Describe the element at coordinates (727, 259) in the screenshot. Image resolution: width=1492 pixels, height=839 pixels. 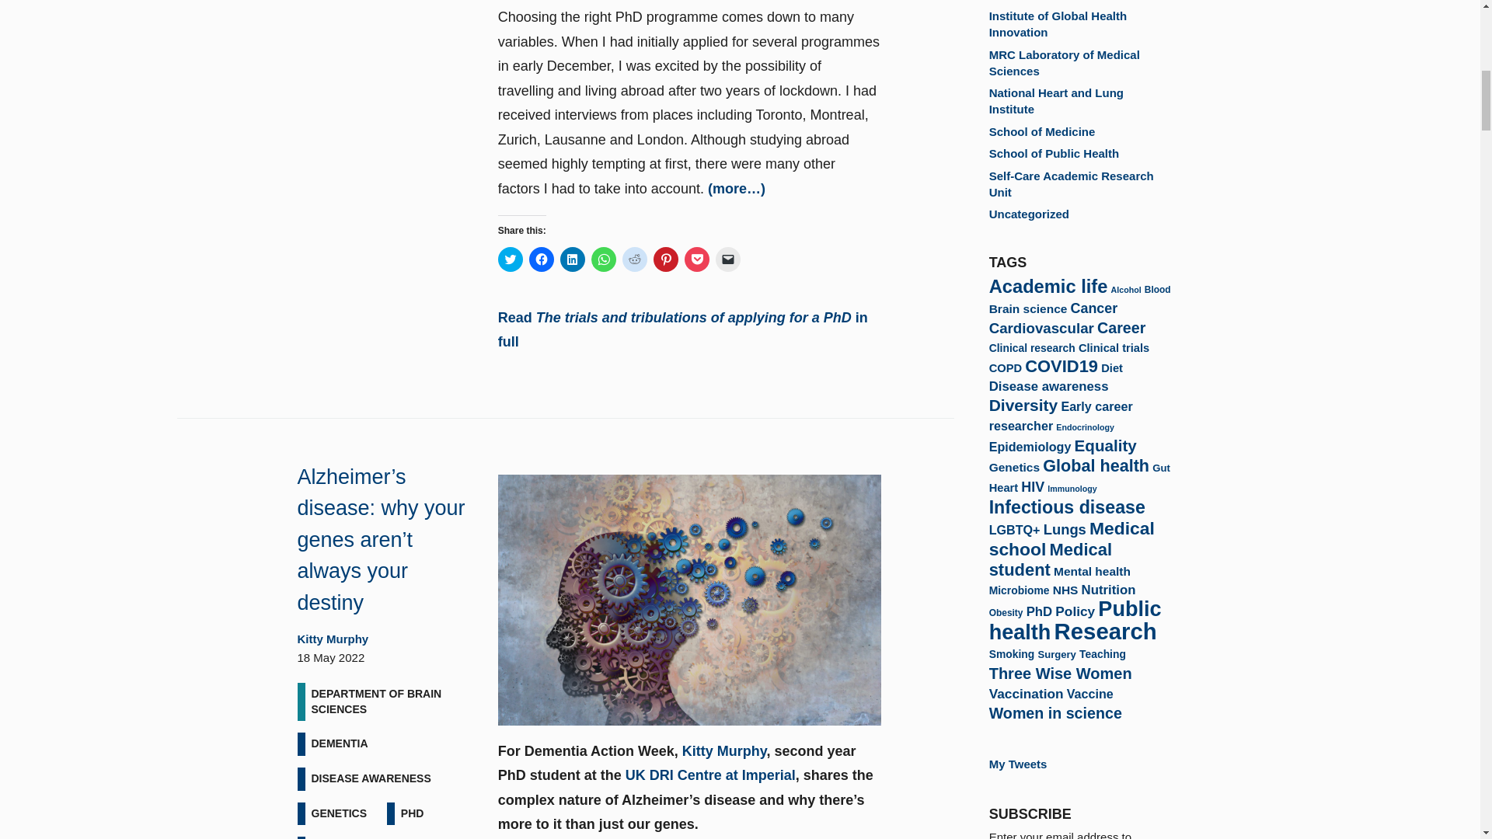
I see `Click to email a link to a friend` at that location.